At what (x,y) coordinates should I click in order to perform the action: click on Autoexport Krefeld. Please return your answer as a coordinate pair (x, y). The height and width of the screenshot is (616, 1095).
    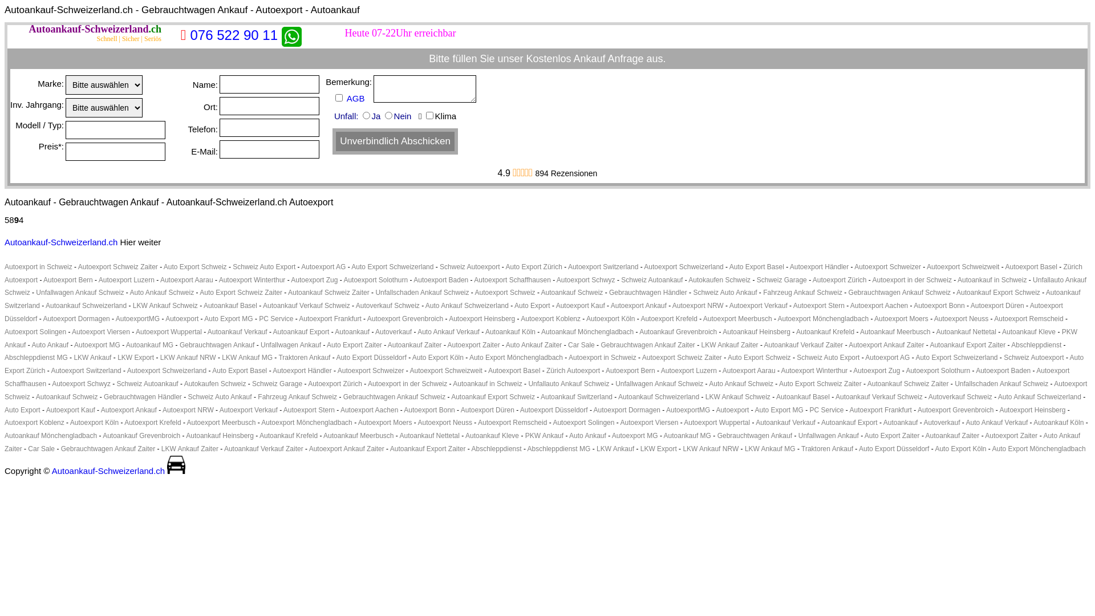
    Looking at the image, I should click on (153, 422).